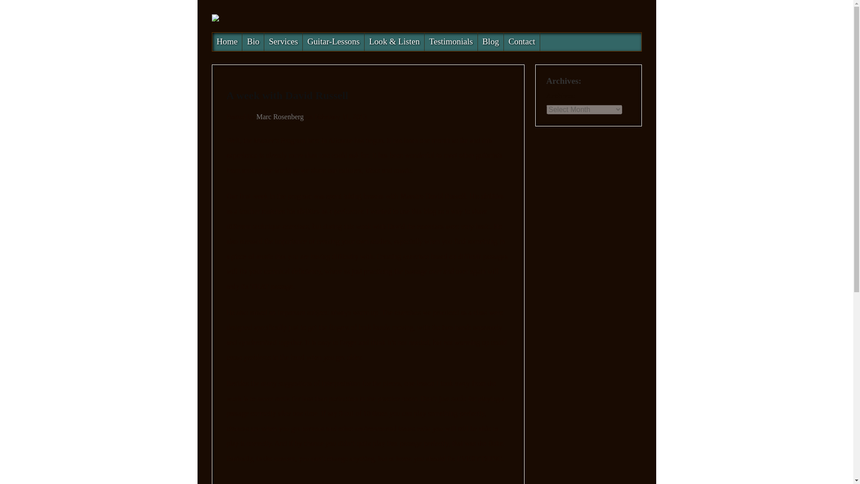  I want to click on Marc Rosenberg, so click(279, 117).